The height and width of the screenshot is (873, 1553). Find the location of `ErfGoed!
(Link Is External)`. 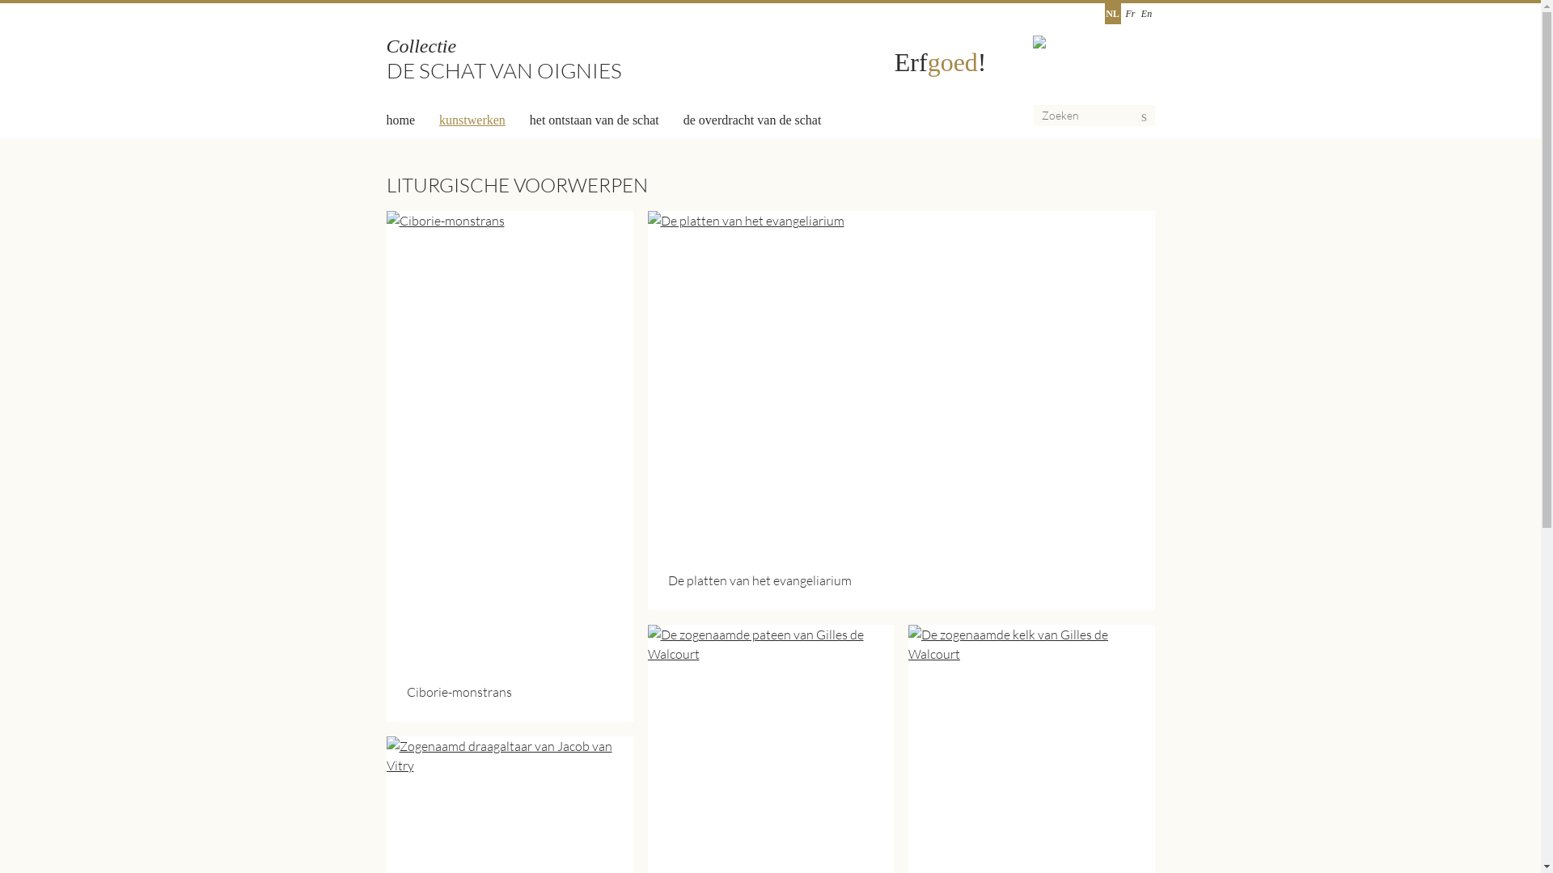

ErfGoed!
(Link Is External) is located at coordinates (946, 62).